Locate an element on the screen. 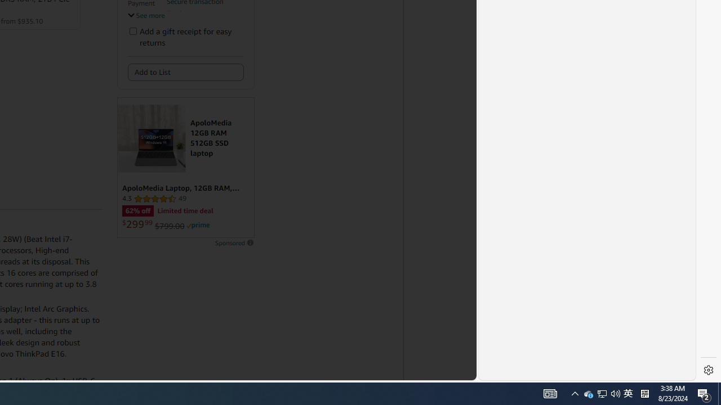  Prime is located at coordinates (198, 225).